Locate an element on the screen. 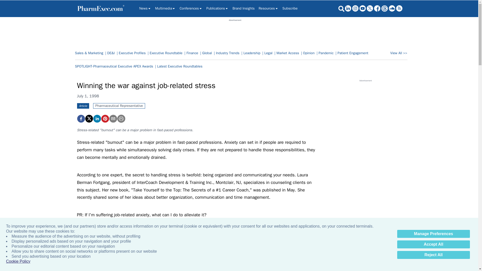 Image resolution: width=482 pixels, height=271 pixels. Subscribe is located at coordinates (290, 9).